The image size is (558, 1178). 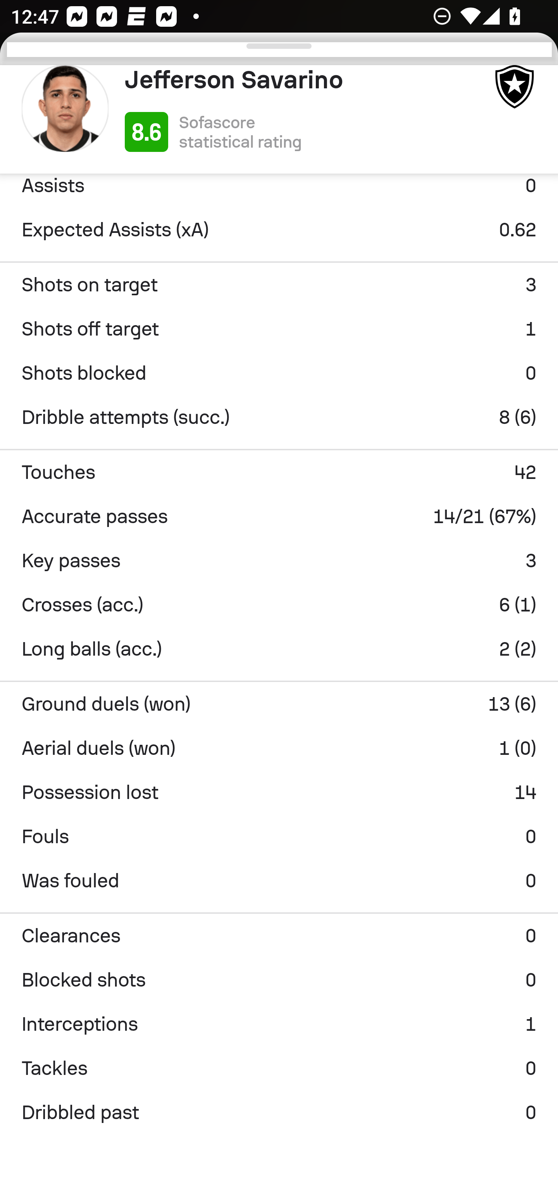 What do you see at coordinates (279, 190) in the screenshot?
I see `Assists 0` at bounding box center [279, 190].